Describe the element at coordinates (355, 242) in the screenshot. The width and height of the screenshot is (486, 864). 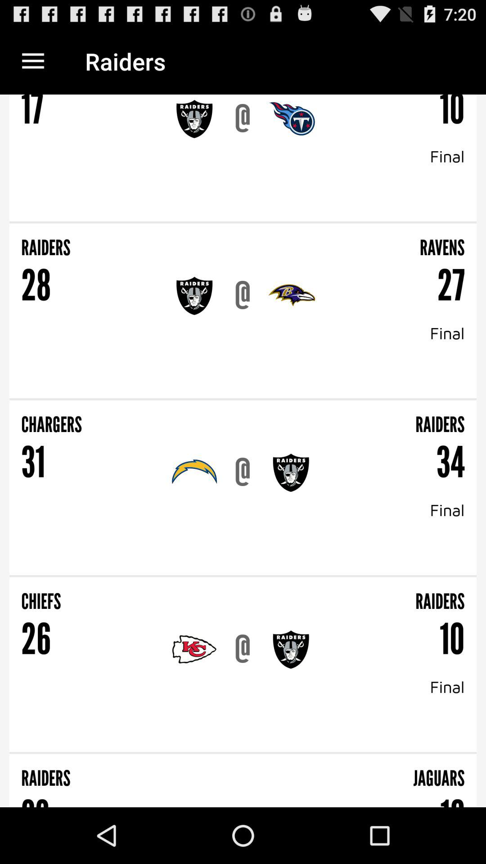
I see `jump until the ravens item` at that location.